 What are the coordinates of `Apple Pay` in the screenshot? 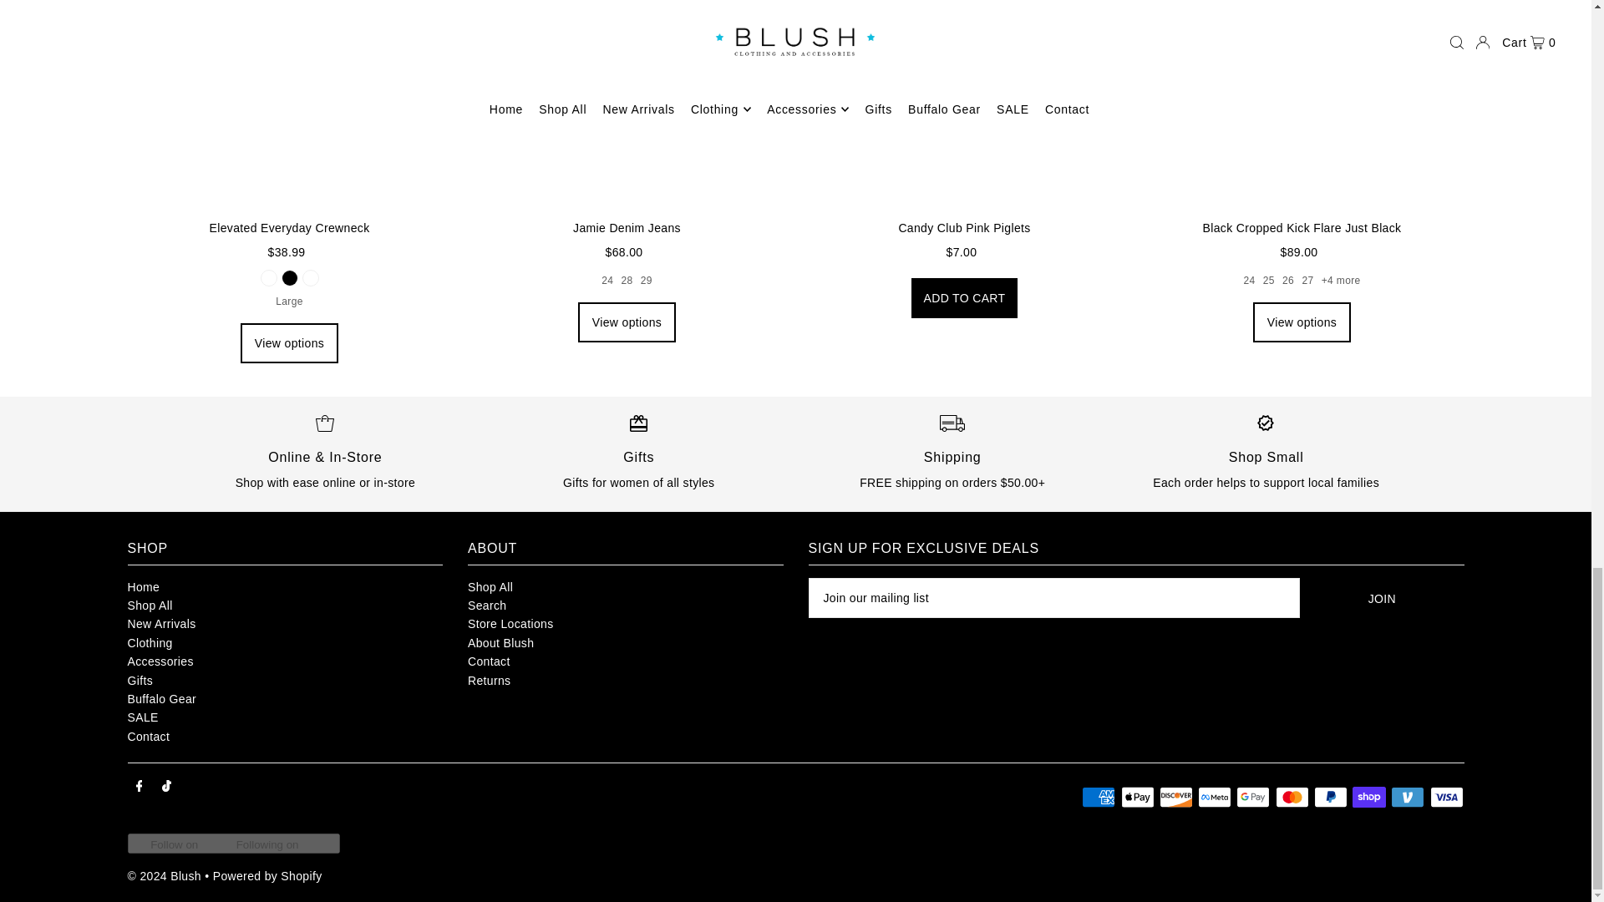 It's located at (1138, 797).